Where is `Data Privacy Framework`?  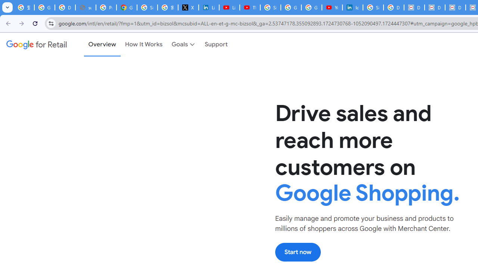 Data Privacy Framework is located at coordinates (435, 7).